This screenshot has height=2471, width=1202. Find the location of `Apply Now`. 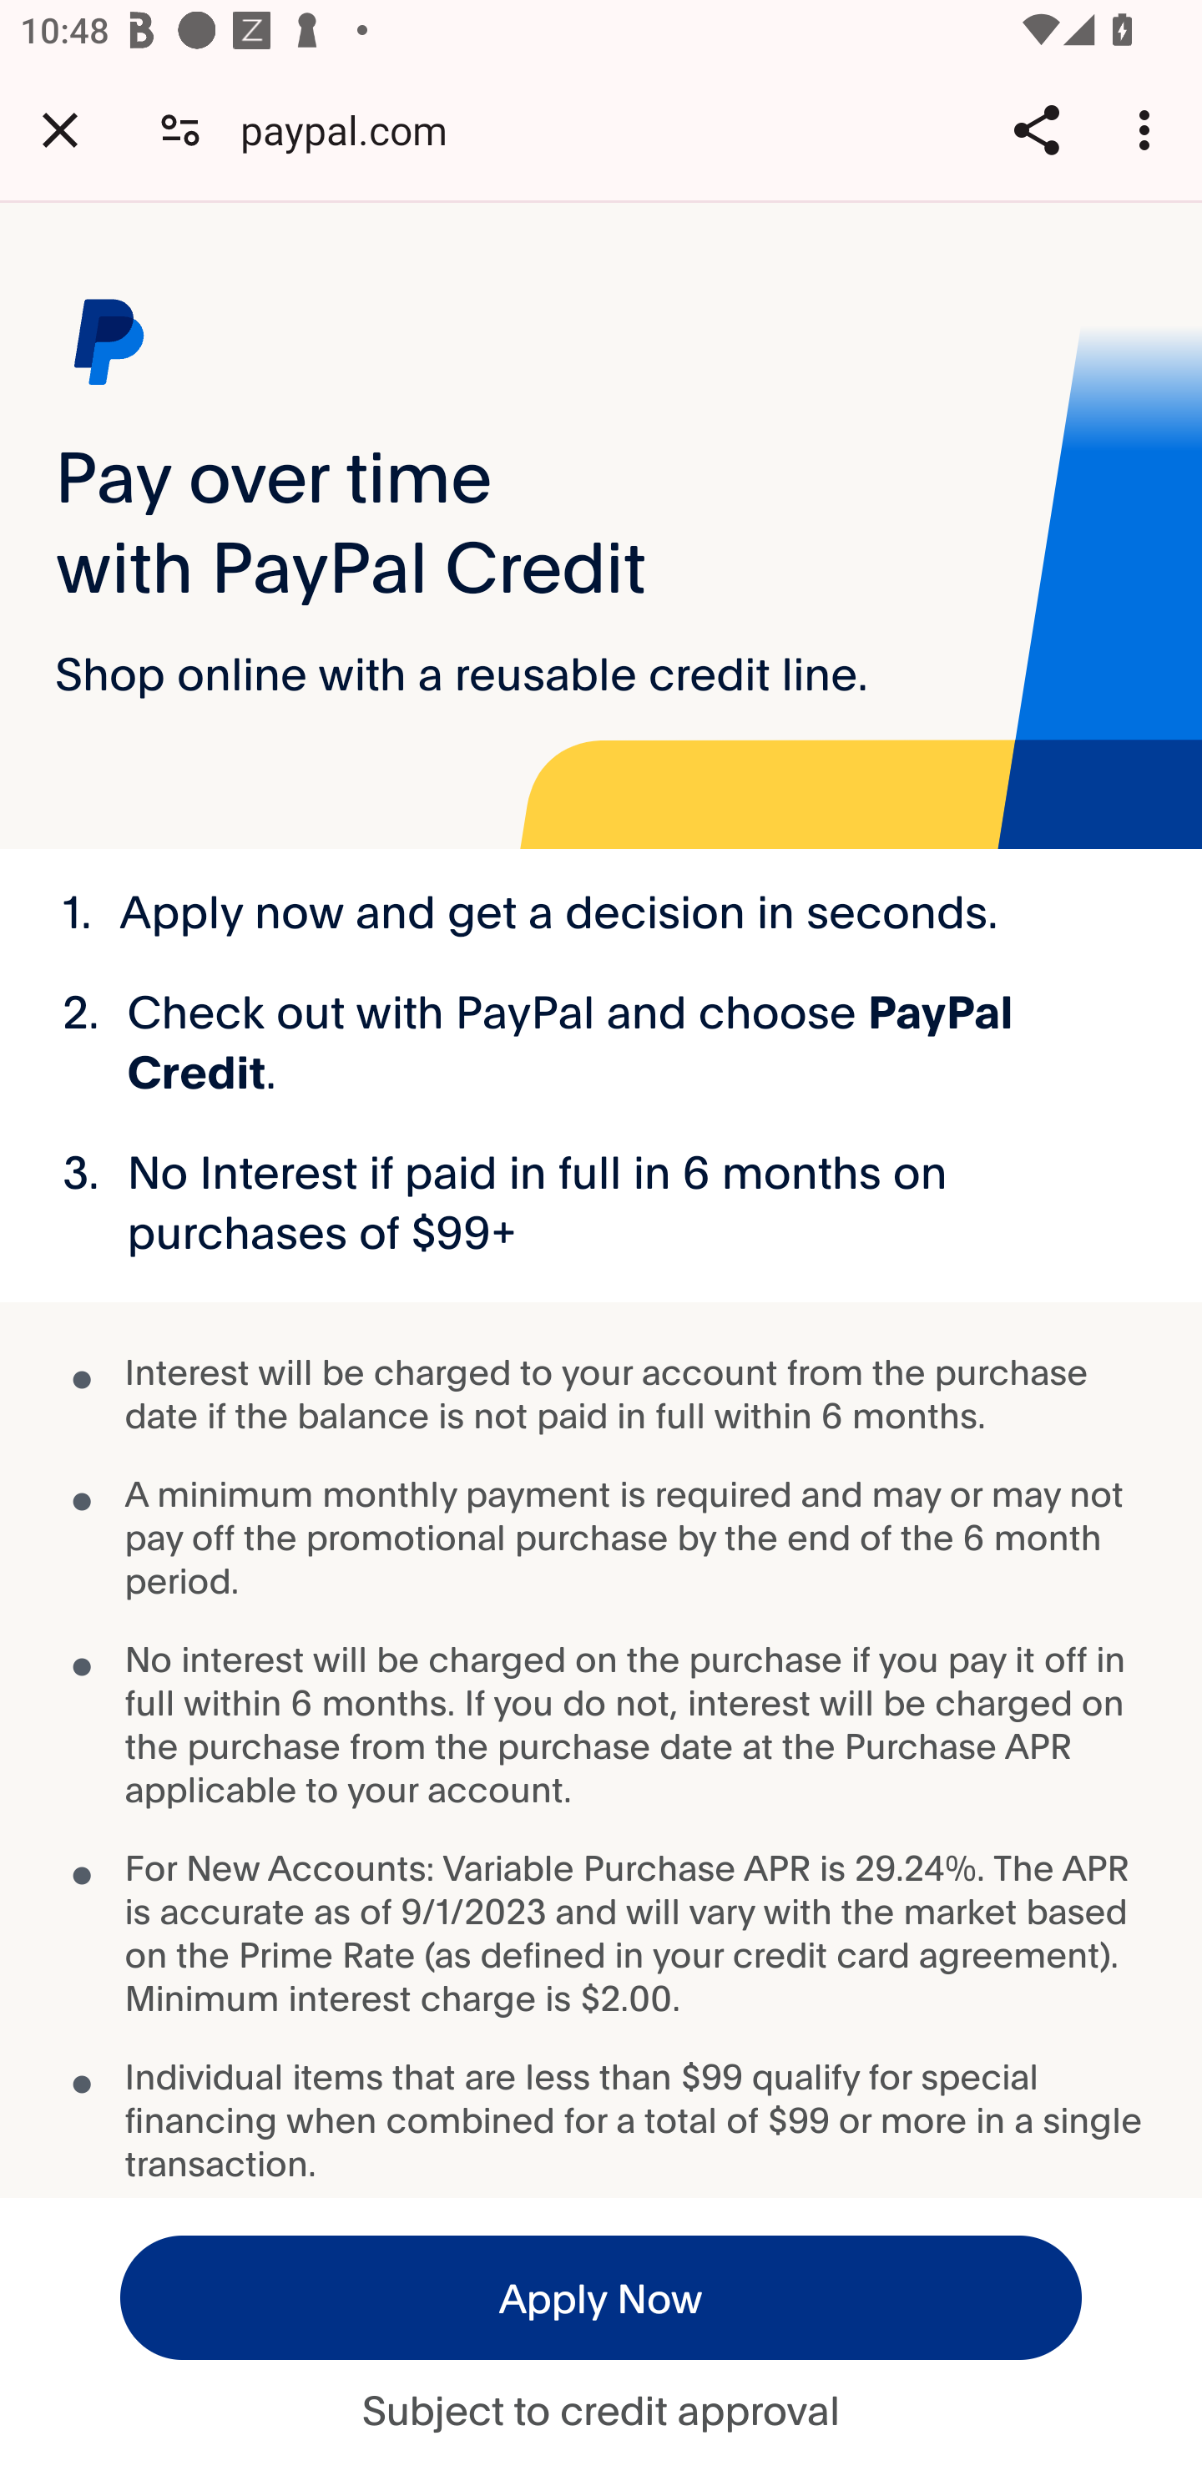

Apply Now is located at coordinates (601, 2297).